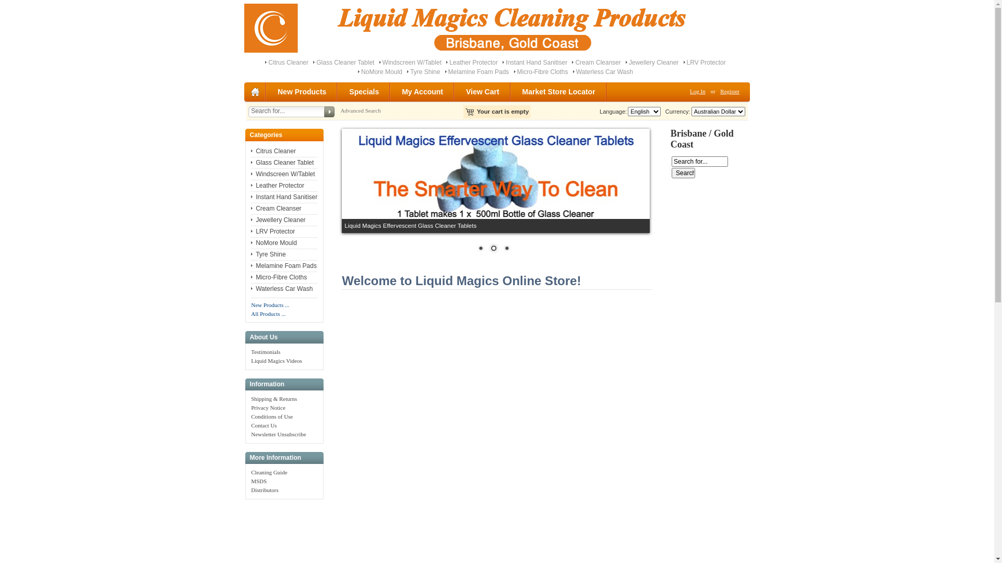  Describe the element at coordinates (425, 72) in the screenshot. I see `Tyre Shine` at that location.